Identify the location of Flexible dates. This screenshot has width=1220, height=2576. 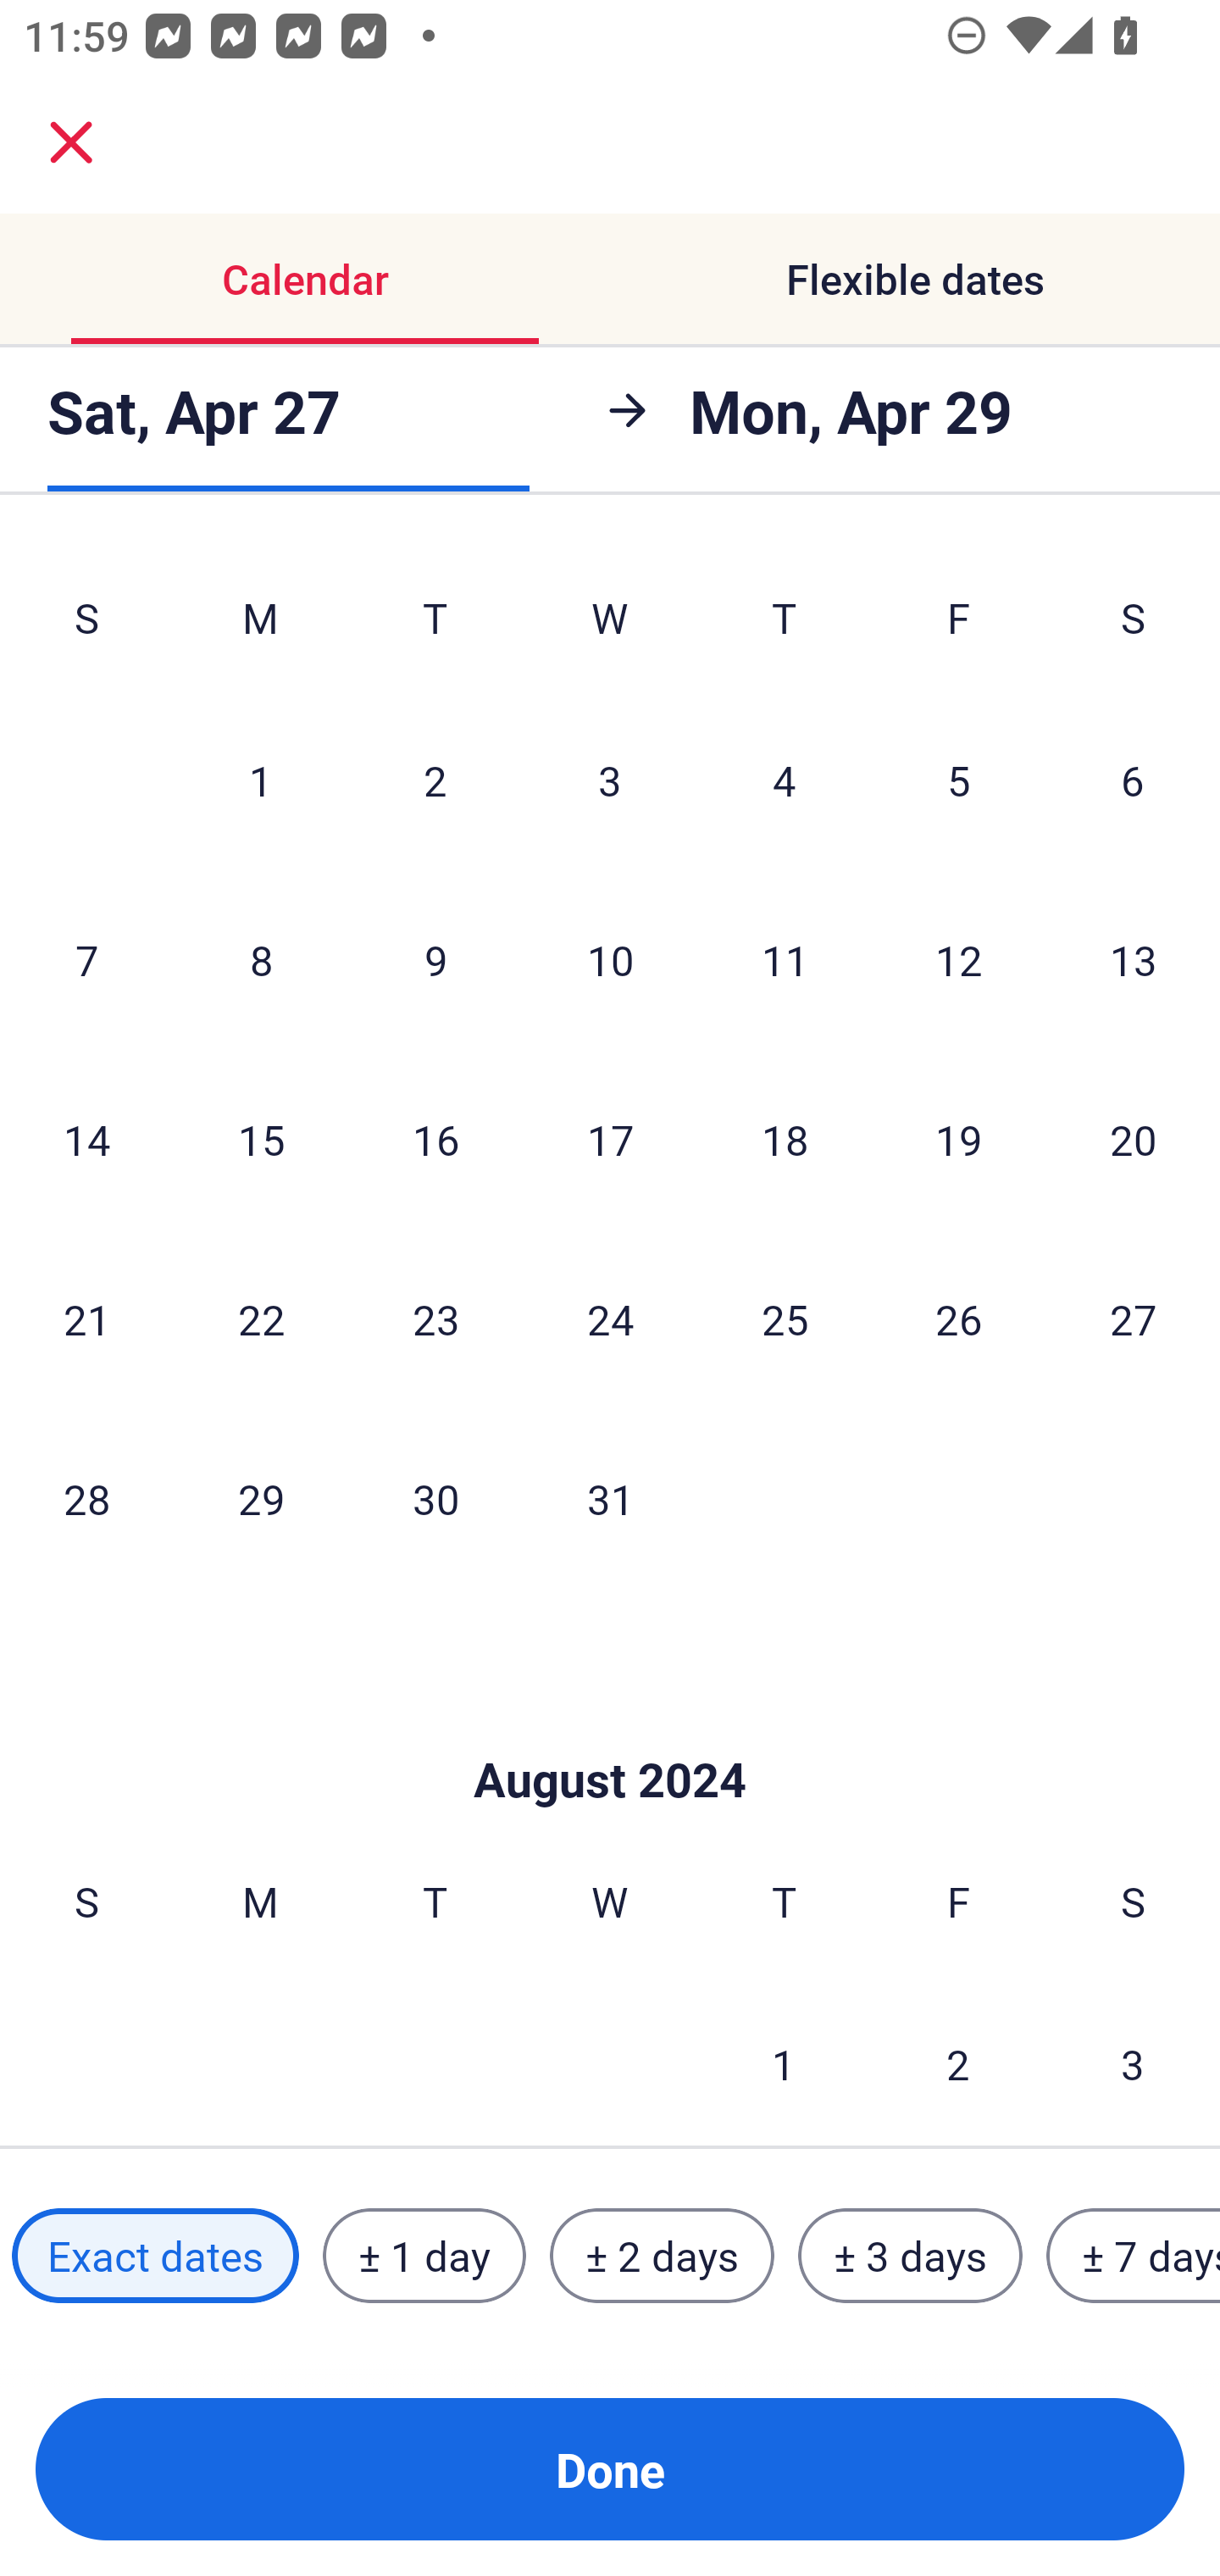
(915, 280).